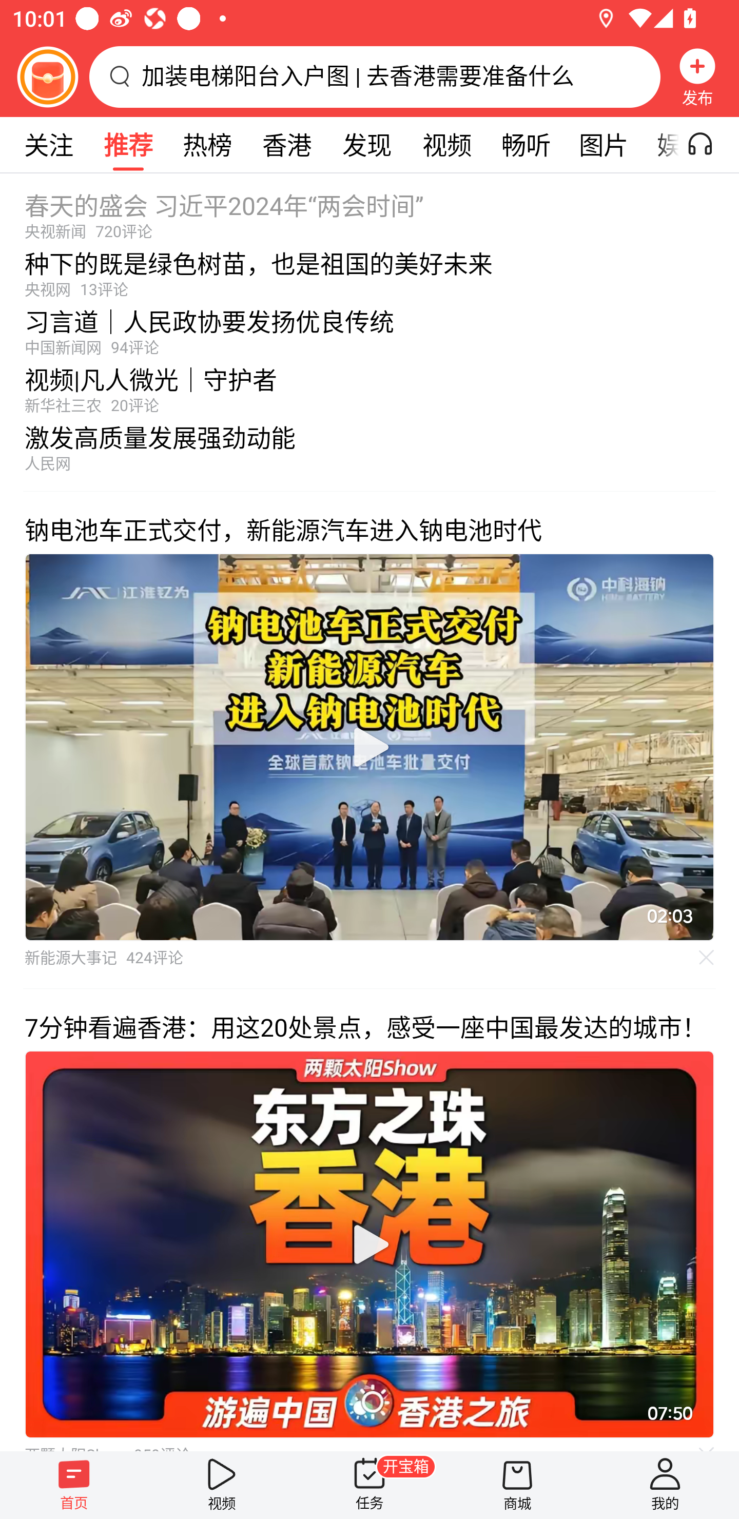 This screenshot has height=1519, width=739. Describe the element at coordinates (604, 145) in the screenshot. I see `图片` at that location.